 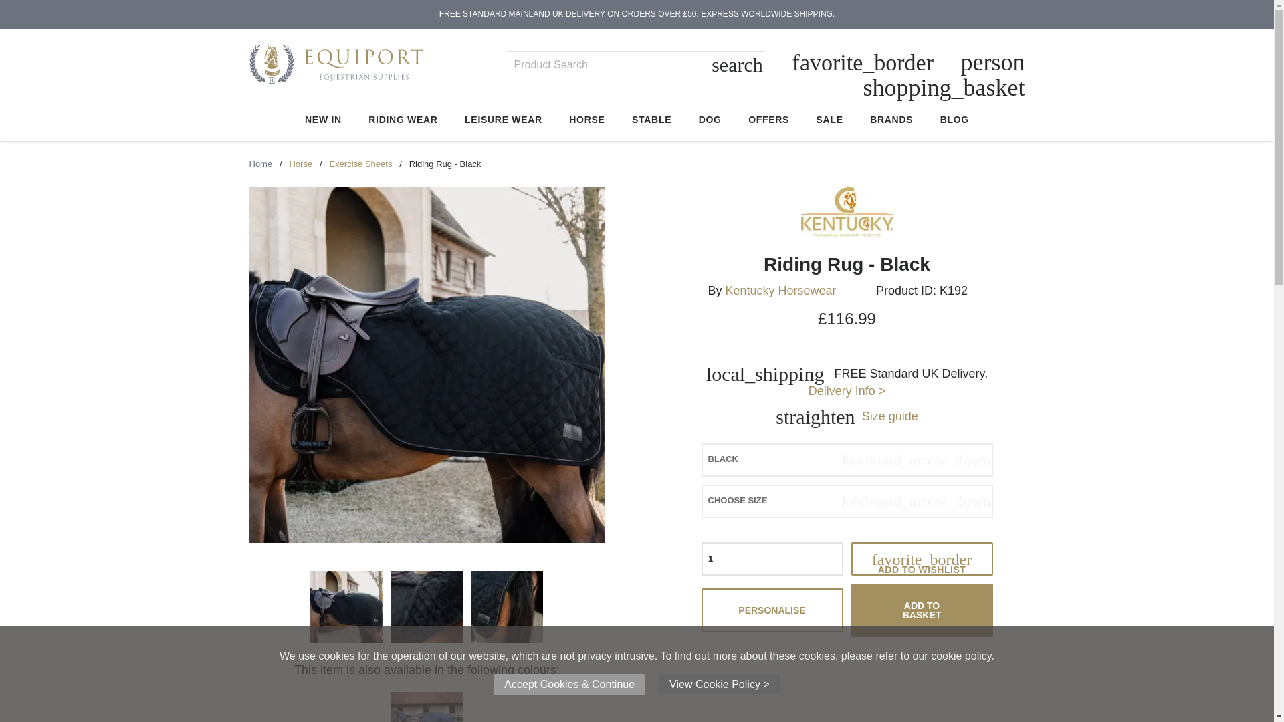 What do you see at coordinates (772, 559) in the screenshot?
I see `1` at bounding box center [772, 559].